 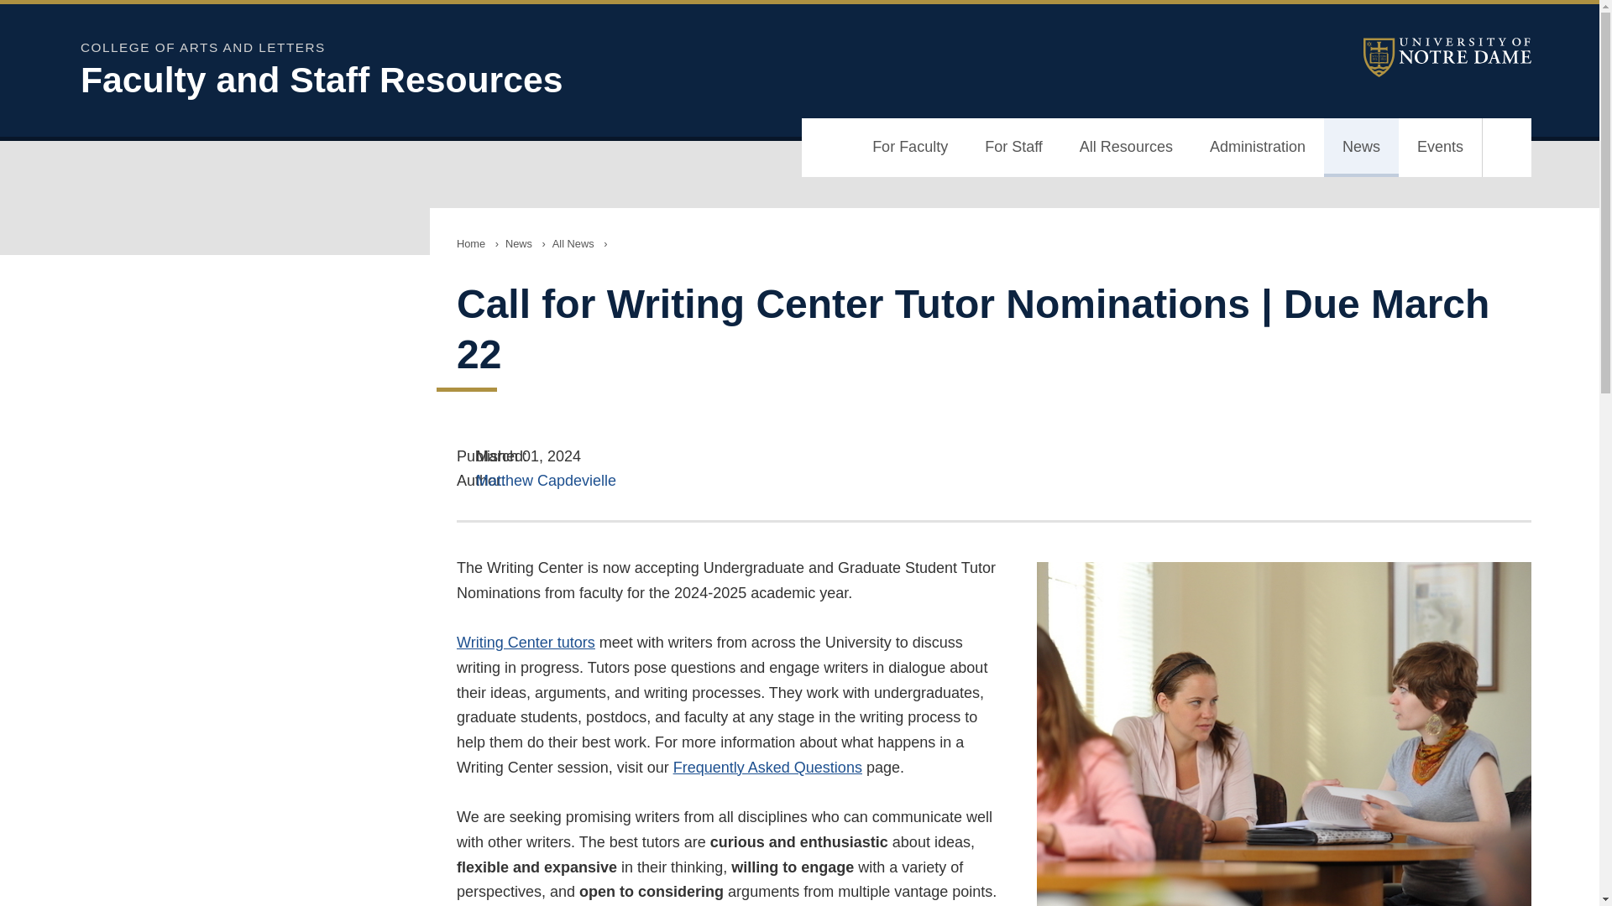 What do you see at coordinates (518, 243) in the screenshot?
I see `News` at bounding box center [518, 243].